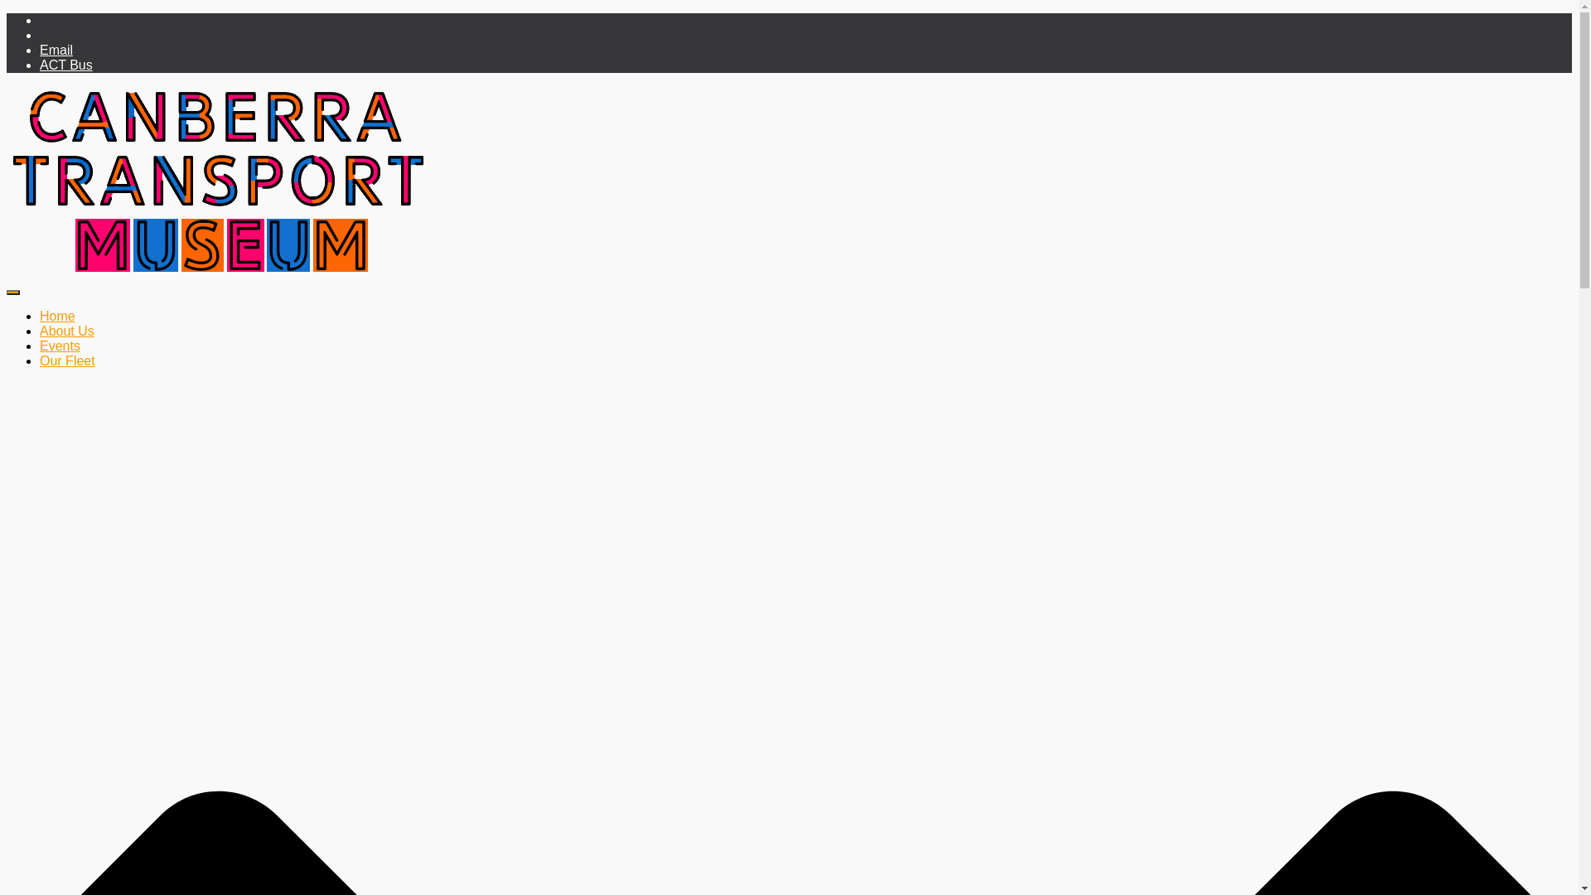  Describe the element at coordinates (58, 317) in the screenshot. I see `Home` at that location.